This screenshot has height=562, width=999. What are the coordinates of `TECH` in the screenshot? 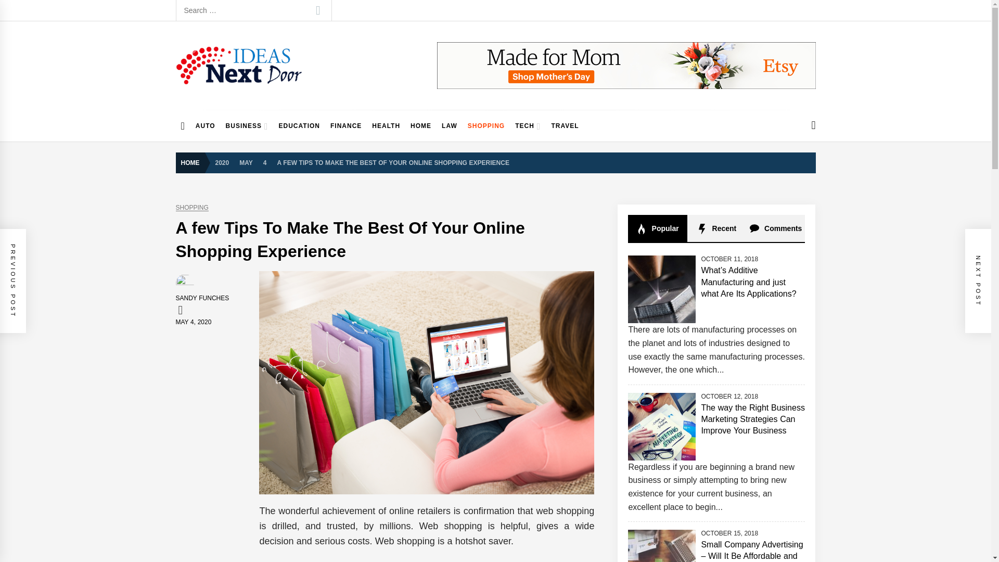 It's located at (528, 126).